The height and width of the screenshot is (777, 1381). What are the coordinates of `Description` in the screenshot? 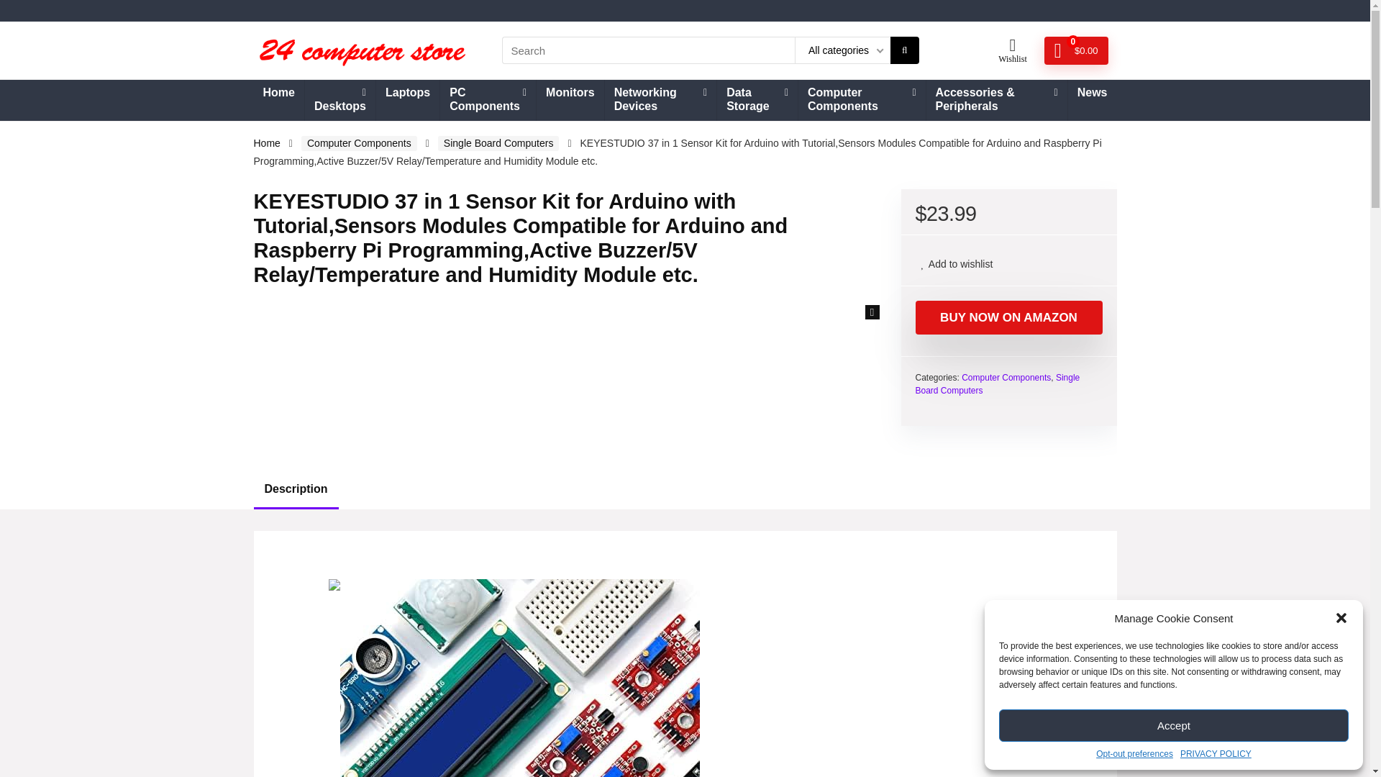 It's located at (684, 489).